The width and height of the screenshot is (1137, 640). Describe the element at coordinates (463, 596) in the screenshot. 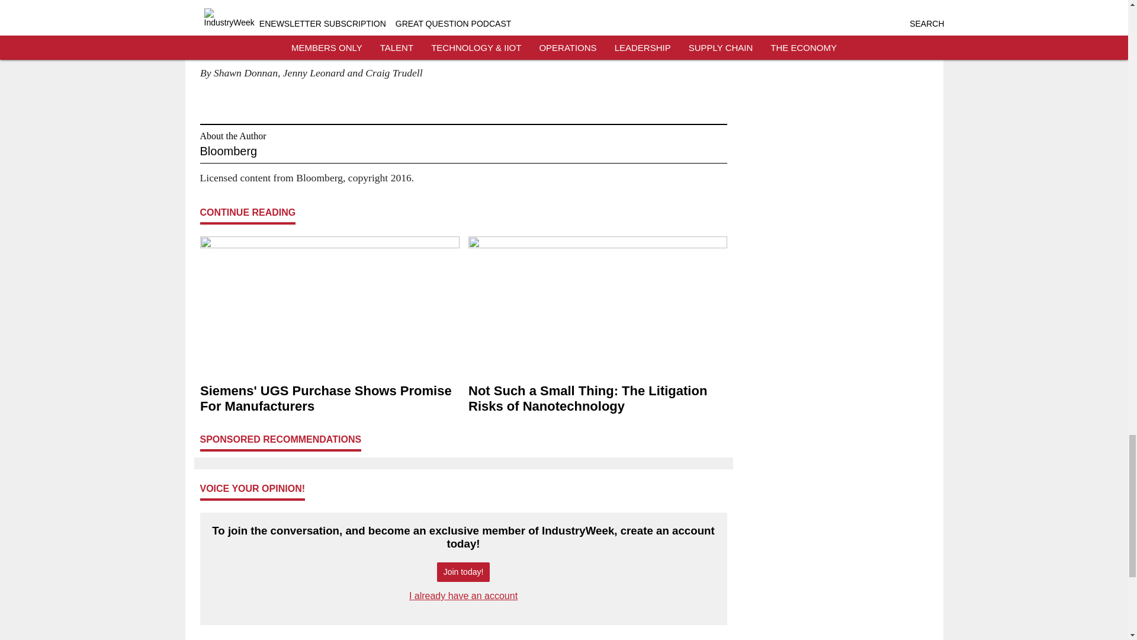

I see `I already have an account` at that location.